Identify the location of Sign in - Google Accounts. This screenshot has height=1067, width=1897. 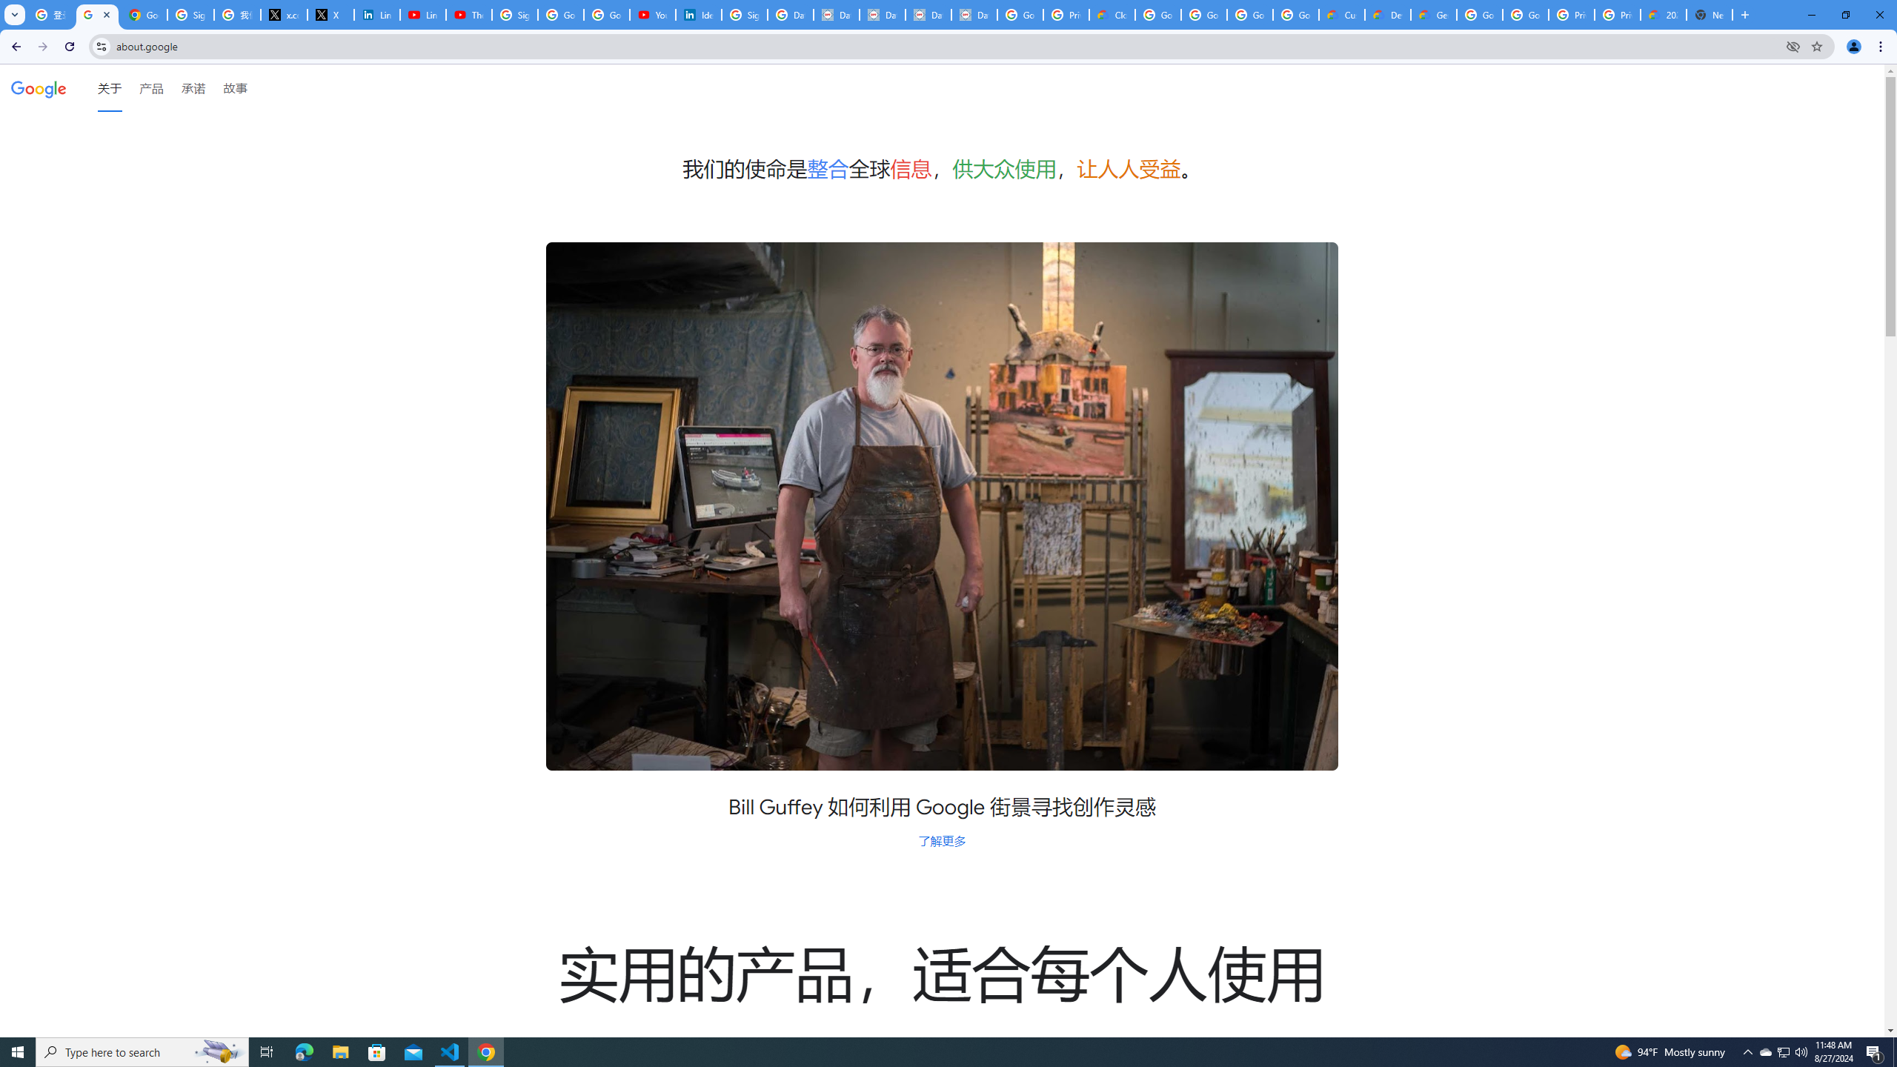
(190, 15).